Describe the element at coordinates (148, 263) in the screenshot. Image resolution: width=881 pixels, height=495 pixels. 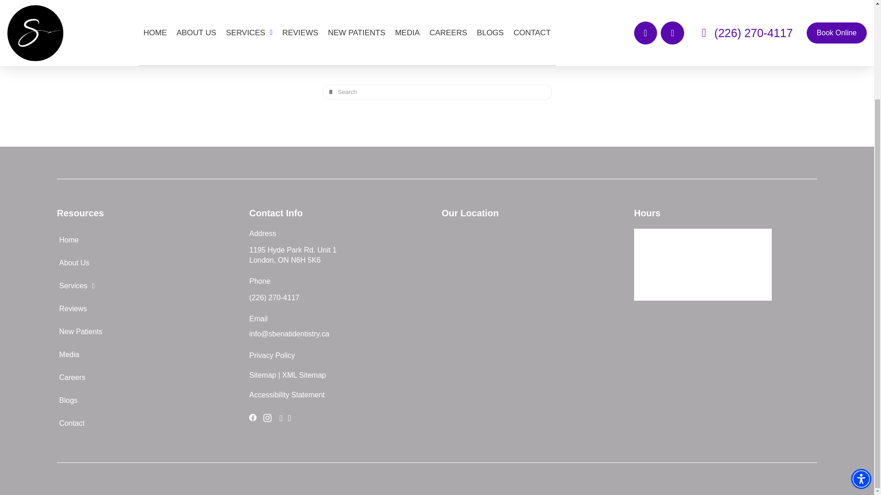
I see `About Us` at that location.